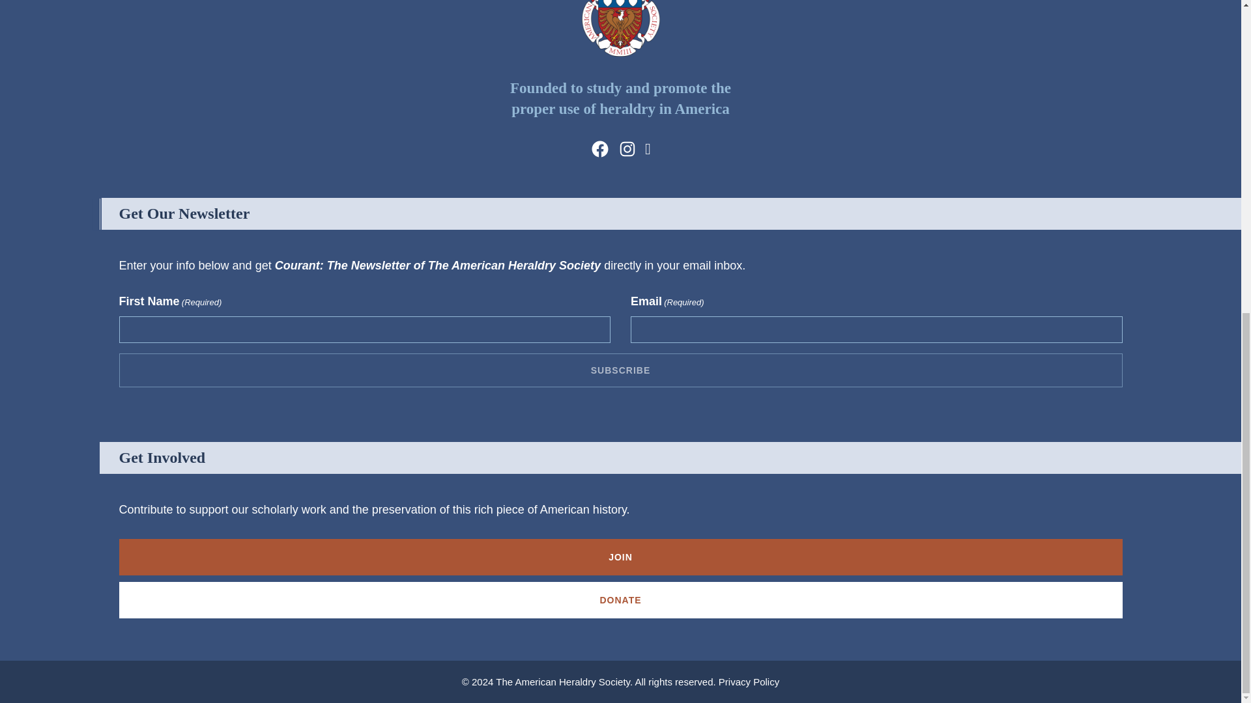 Image resolution: width=1251 pixels, height=703 pixels. I want to click on Subscribe, so click(620, 370).